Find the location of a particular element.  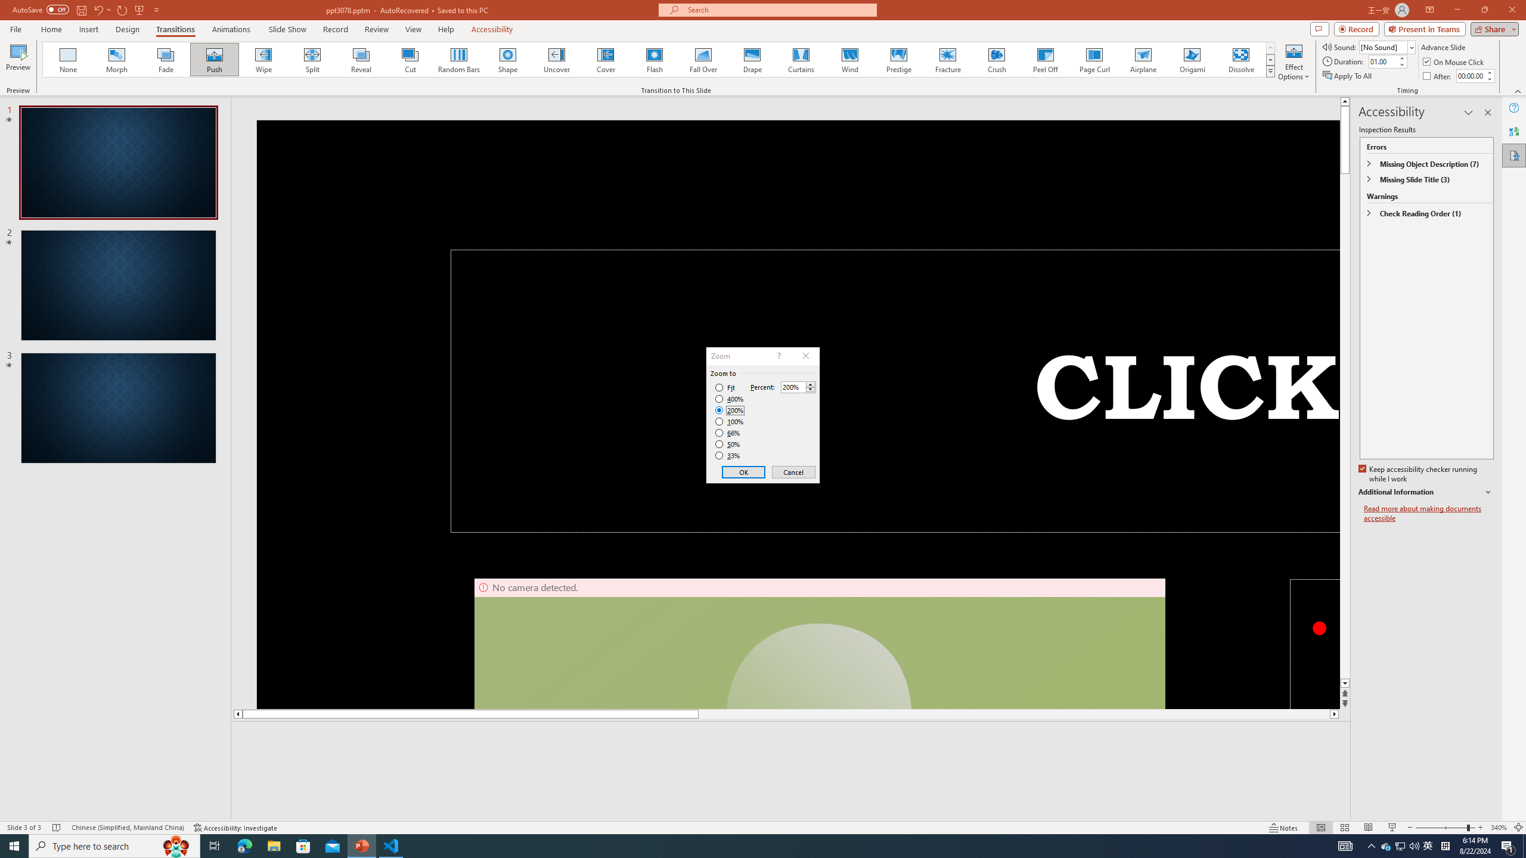

100% is located at coordinates (730, 421).